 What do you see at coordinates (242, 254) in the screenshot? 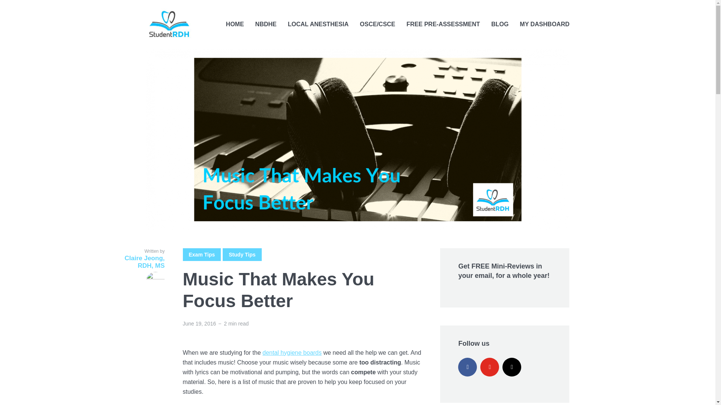
I see `Study Tips` at bounding box center [242, 254].